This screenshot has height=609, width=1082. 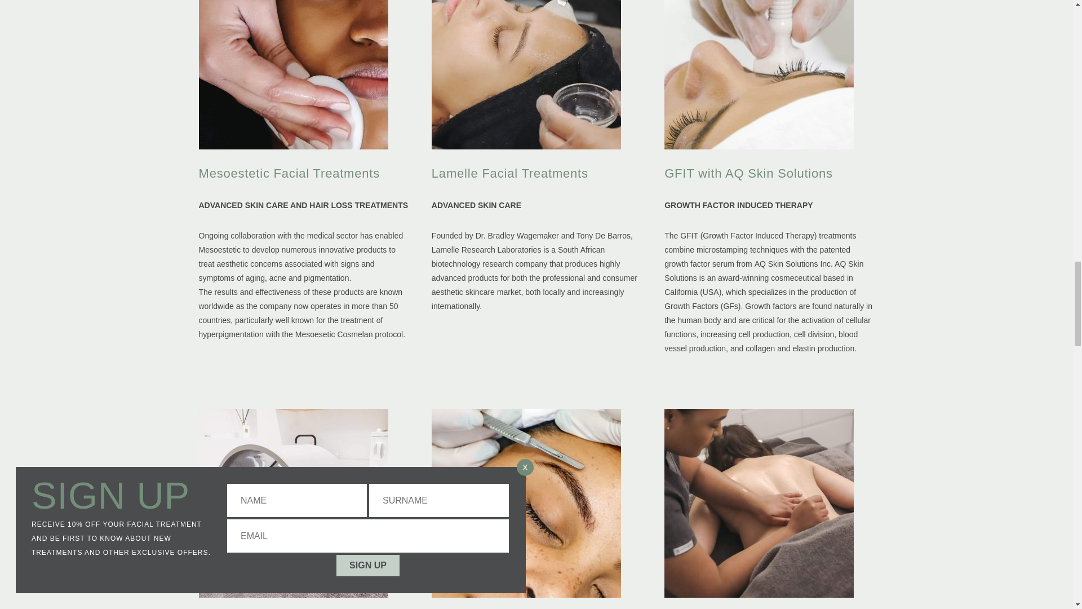 I want to click on Lamelle Research Laboratories, so click(x=239, y=603).